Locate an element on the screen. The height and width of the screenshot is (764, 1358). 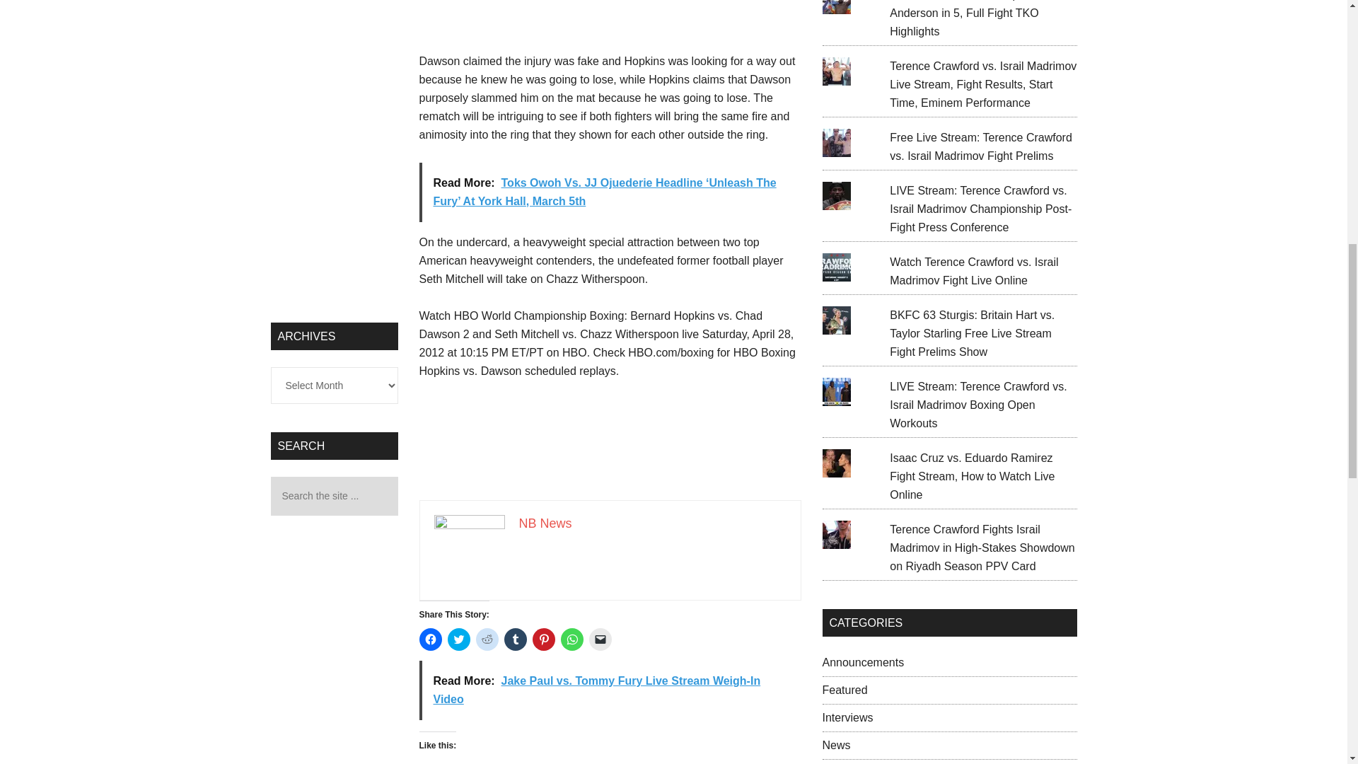
Watch Terence Crawford vs. Israil Madrimov Fight Live Online is located at coordinates (973, 271).